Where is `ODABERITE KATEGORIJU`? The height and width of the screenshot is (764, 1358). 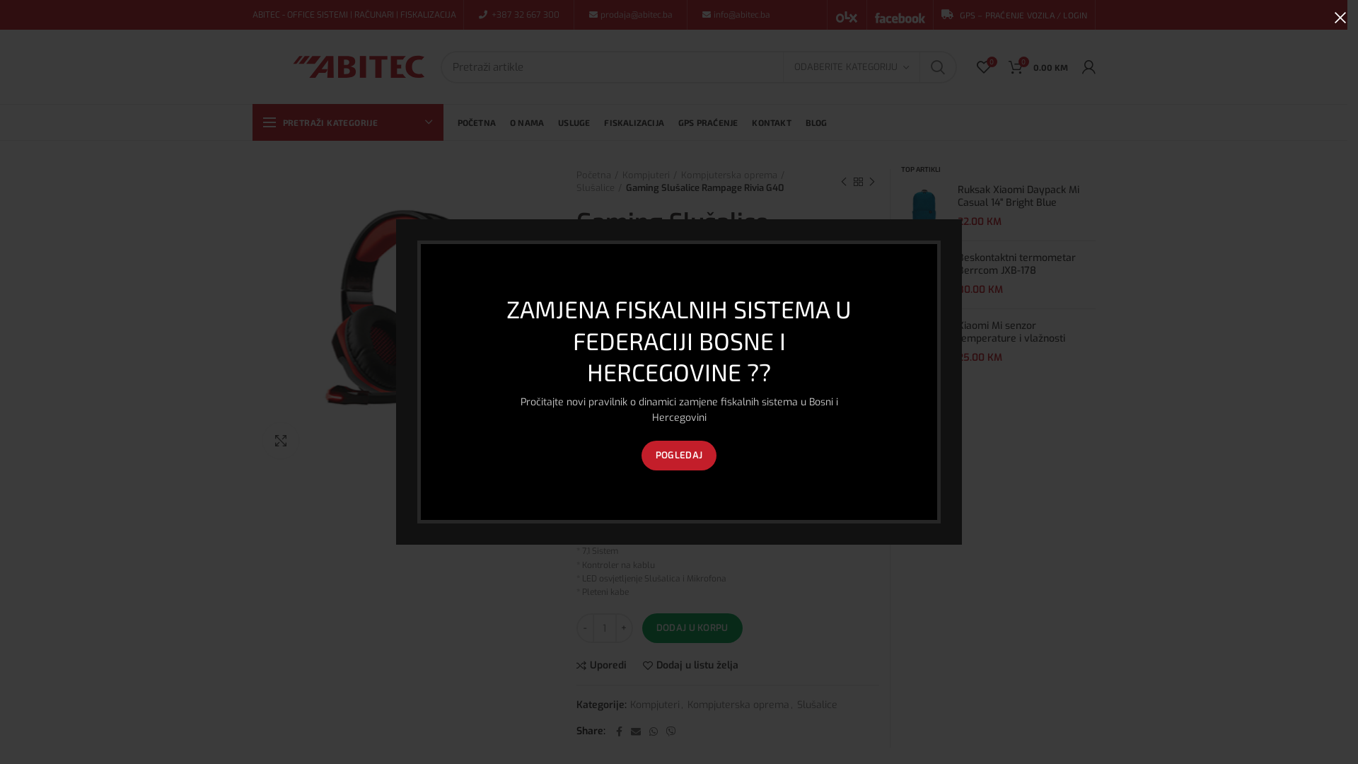 ODABERITE KATEGORIJU is located at coordinates (852, 68).